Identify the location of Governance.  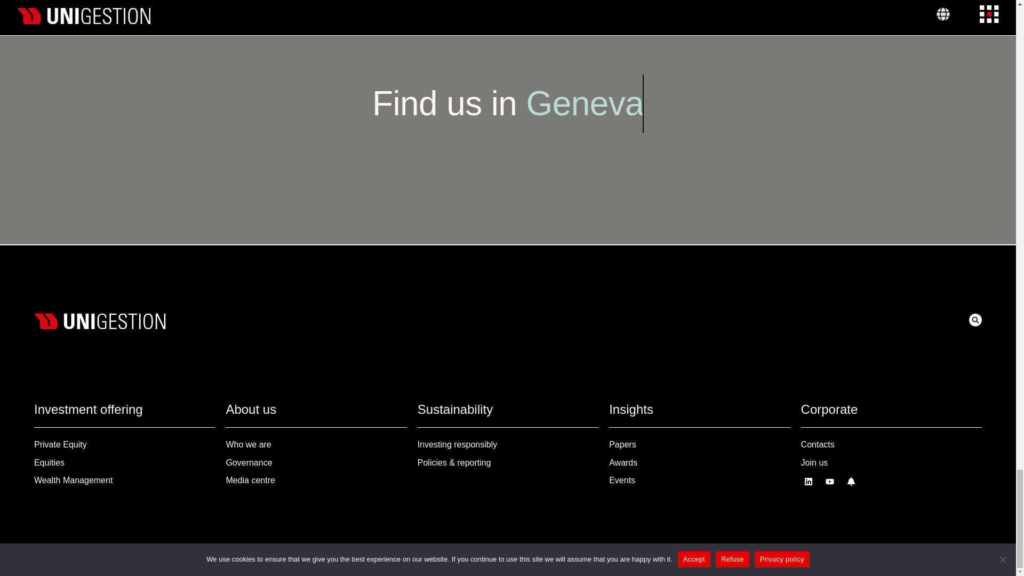
(250, 463).